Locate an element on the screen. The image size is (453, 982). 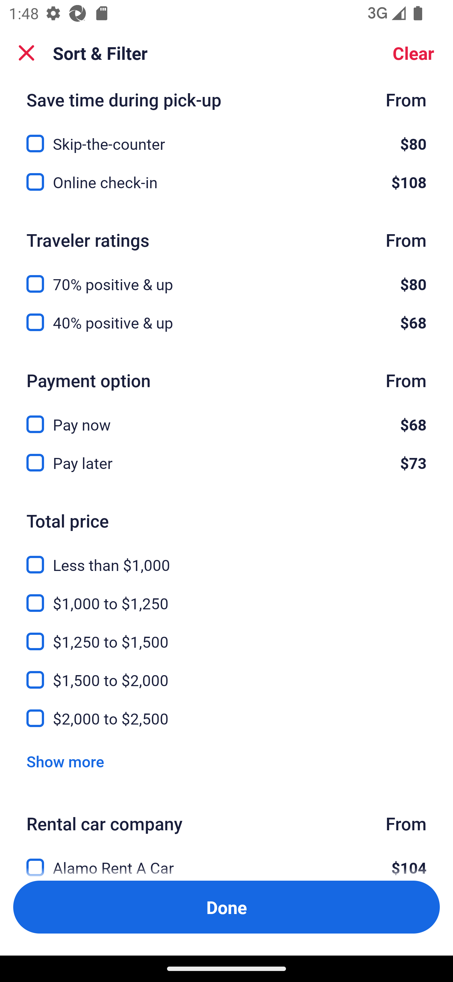
Pay now, $68 Pay now $68 is located at coordinates (226, 417).